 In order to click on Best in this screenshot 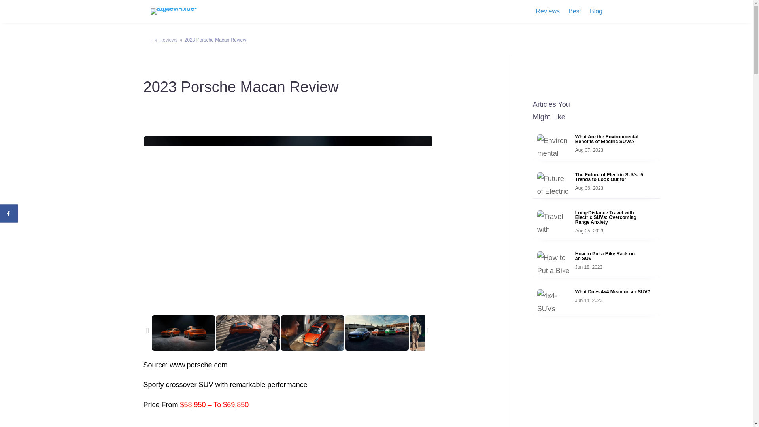, I will do `click(169, 40)`.